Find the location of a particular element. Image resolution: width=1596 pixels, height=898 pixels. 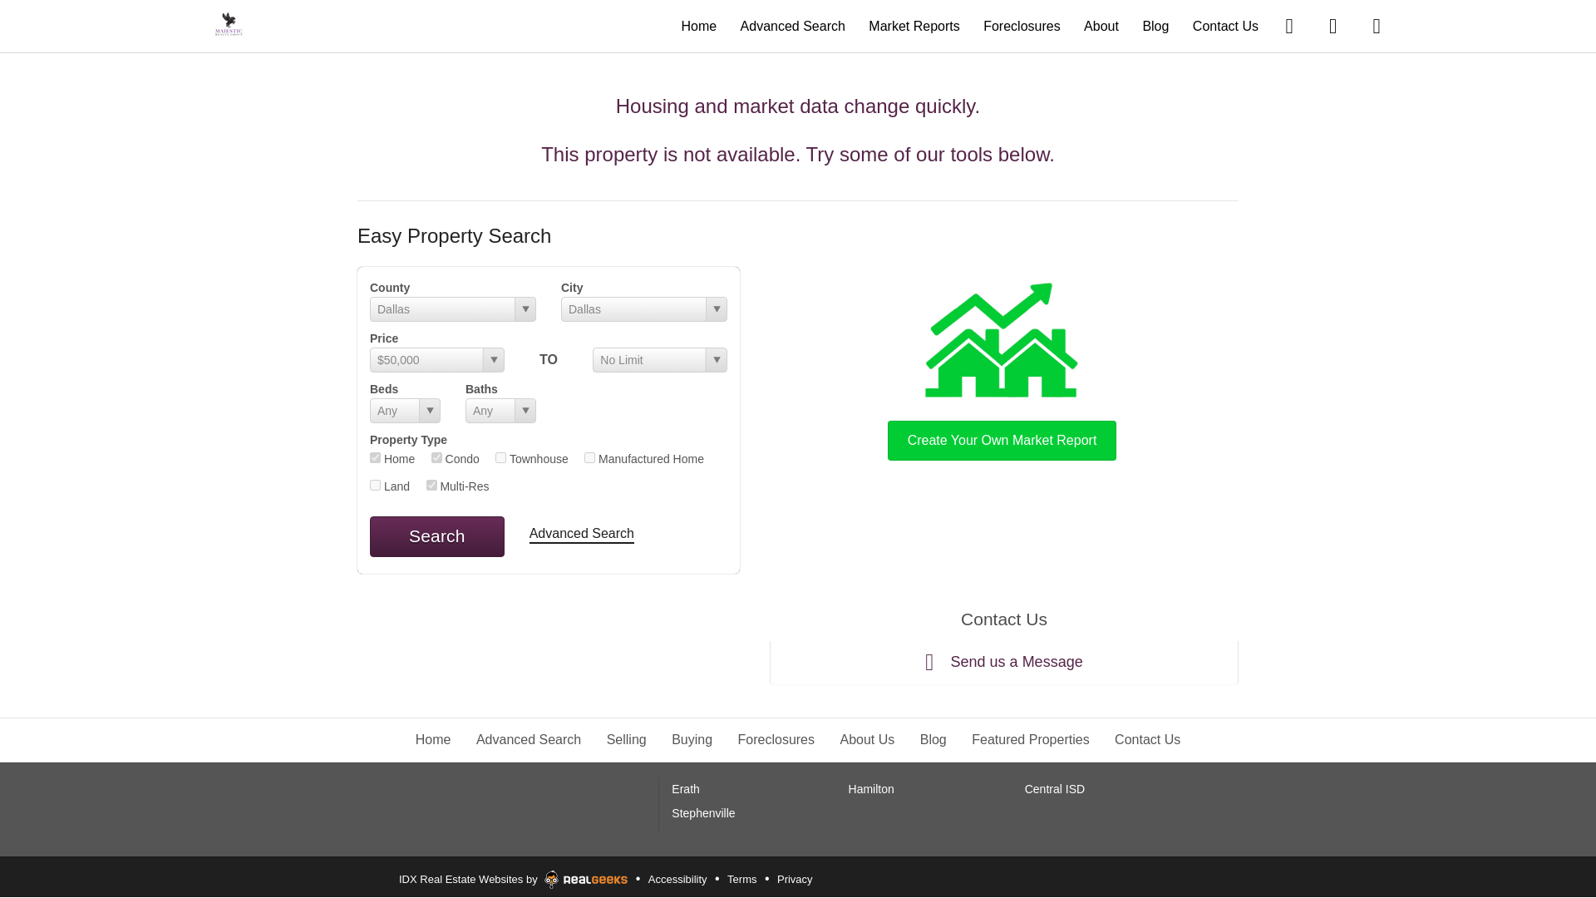

Featured Properties is located at coordinates (1030, 739).